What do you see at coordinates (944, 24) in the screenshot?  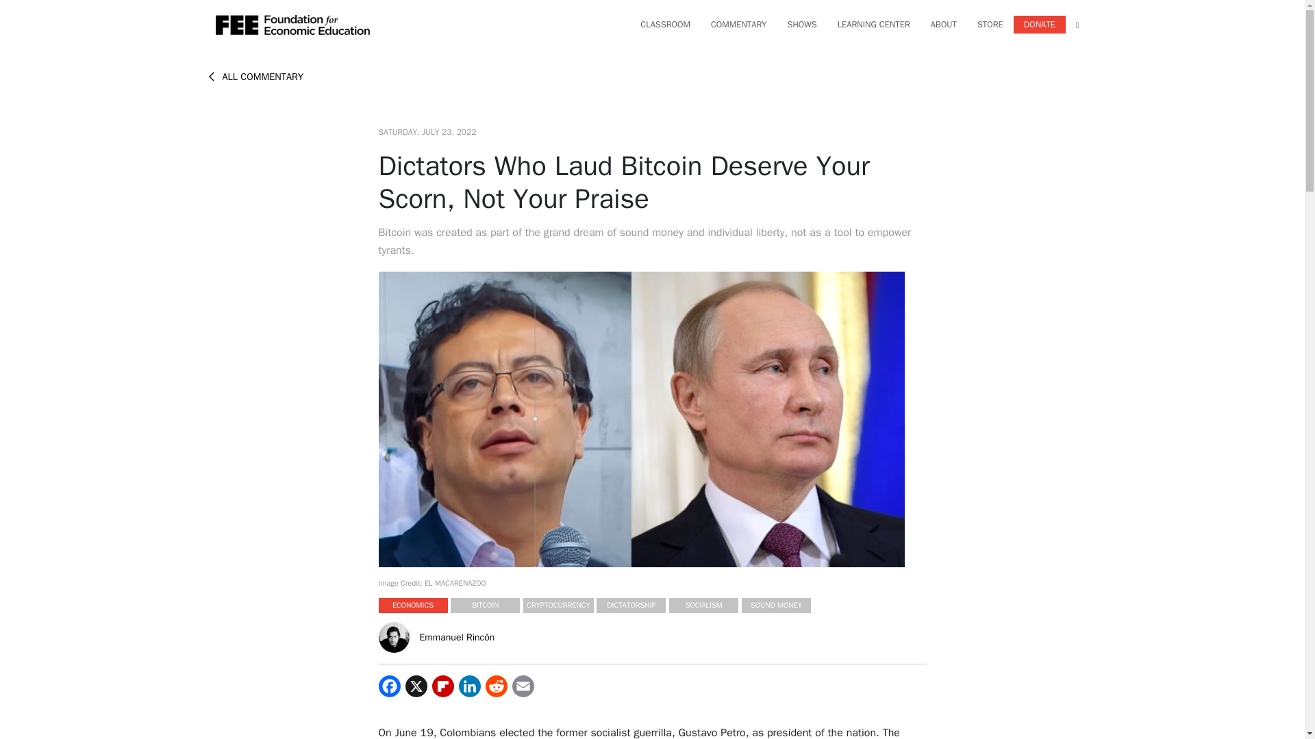 I see `ABOUT` at bounding box center [944, 24].